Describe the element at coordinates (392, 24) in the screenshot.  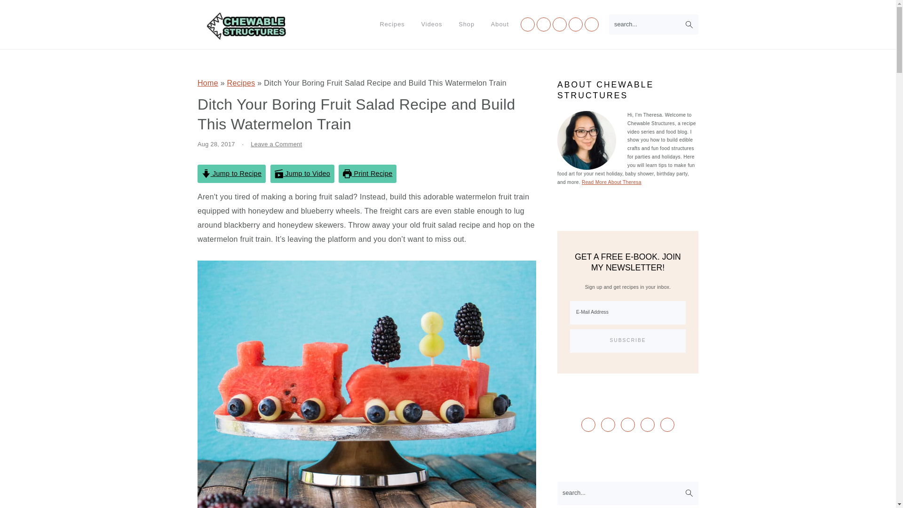
I see `Recipes` at that location.